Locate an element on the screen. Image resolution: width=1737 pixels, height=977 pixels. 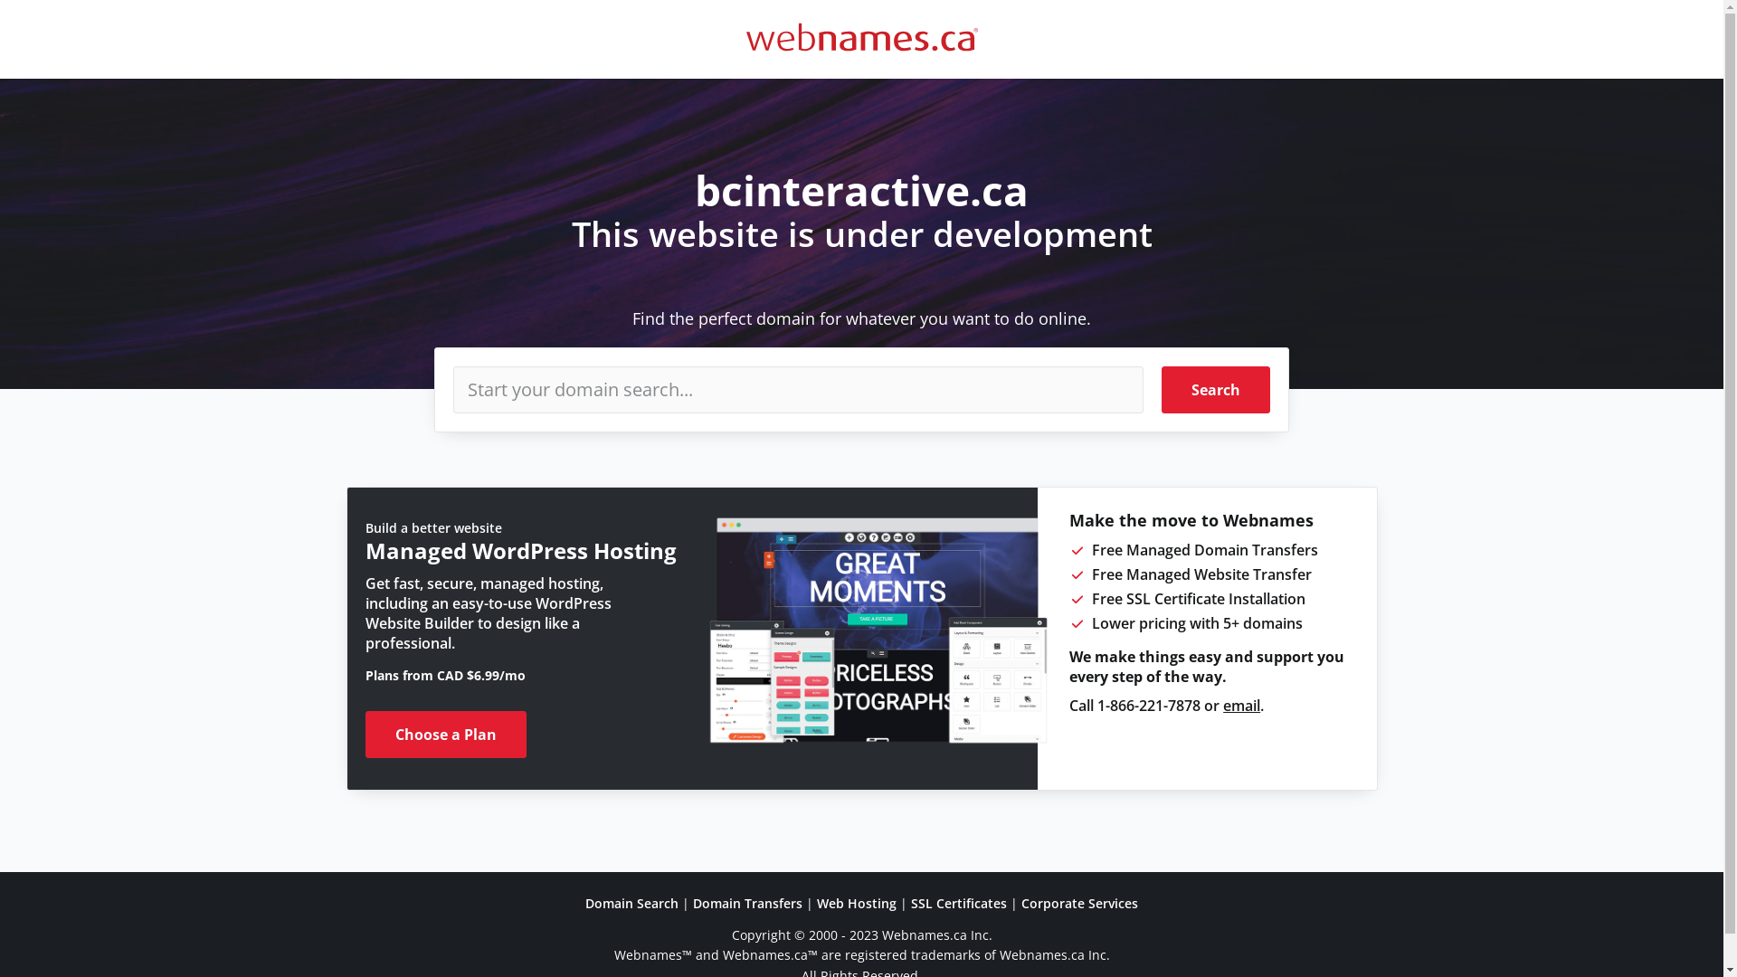
Search is located at coordinates (1216, 390).